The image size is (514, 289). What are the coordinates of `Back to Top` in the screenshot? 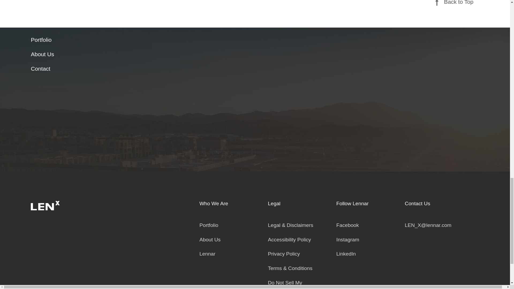 It's located at (452, 14).